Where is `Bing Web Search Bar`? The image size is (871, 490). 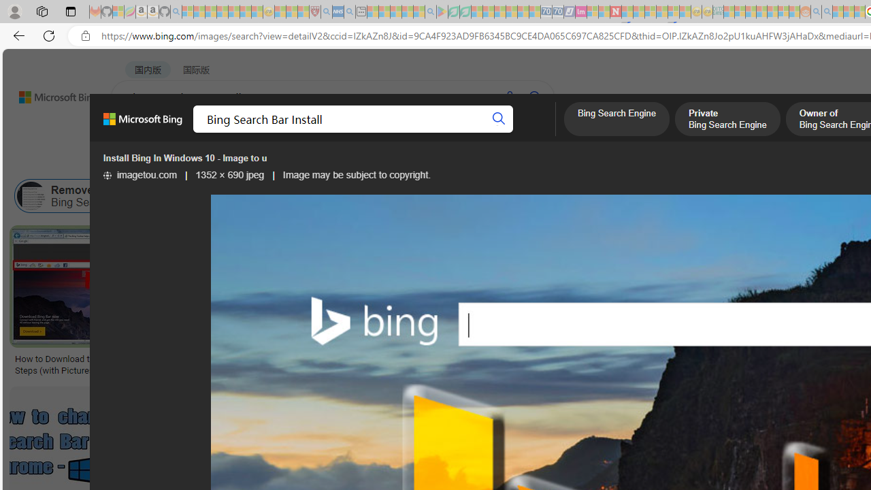
Bing Web Search Bar is located at coordinates (203, 196).